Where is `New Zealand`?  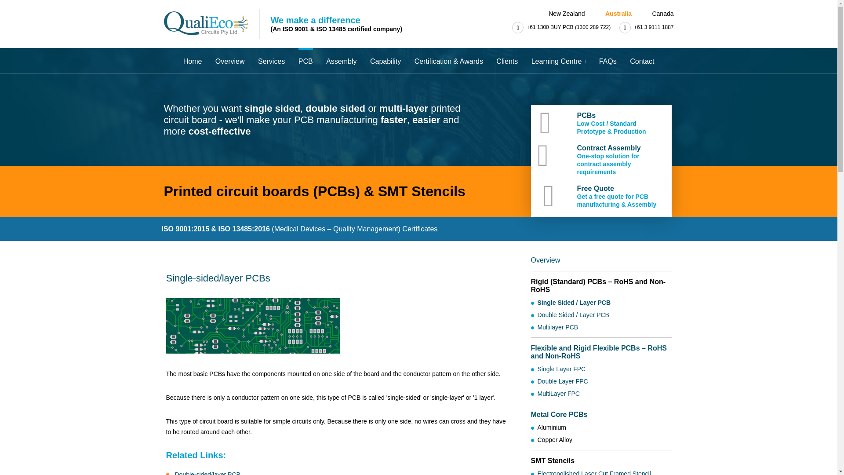
New Zealand is located at coordinates (562, 13).